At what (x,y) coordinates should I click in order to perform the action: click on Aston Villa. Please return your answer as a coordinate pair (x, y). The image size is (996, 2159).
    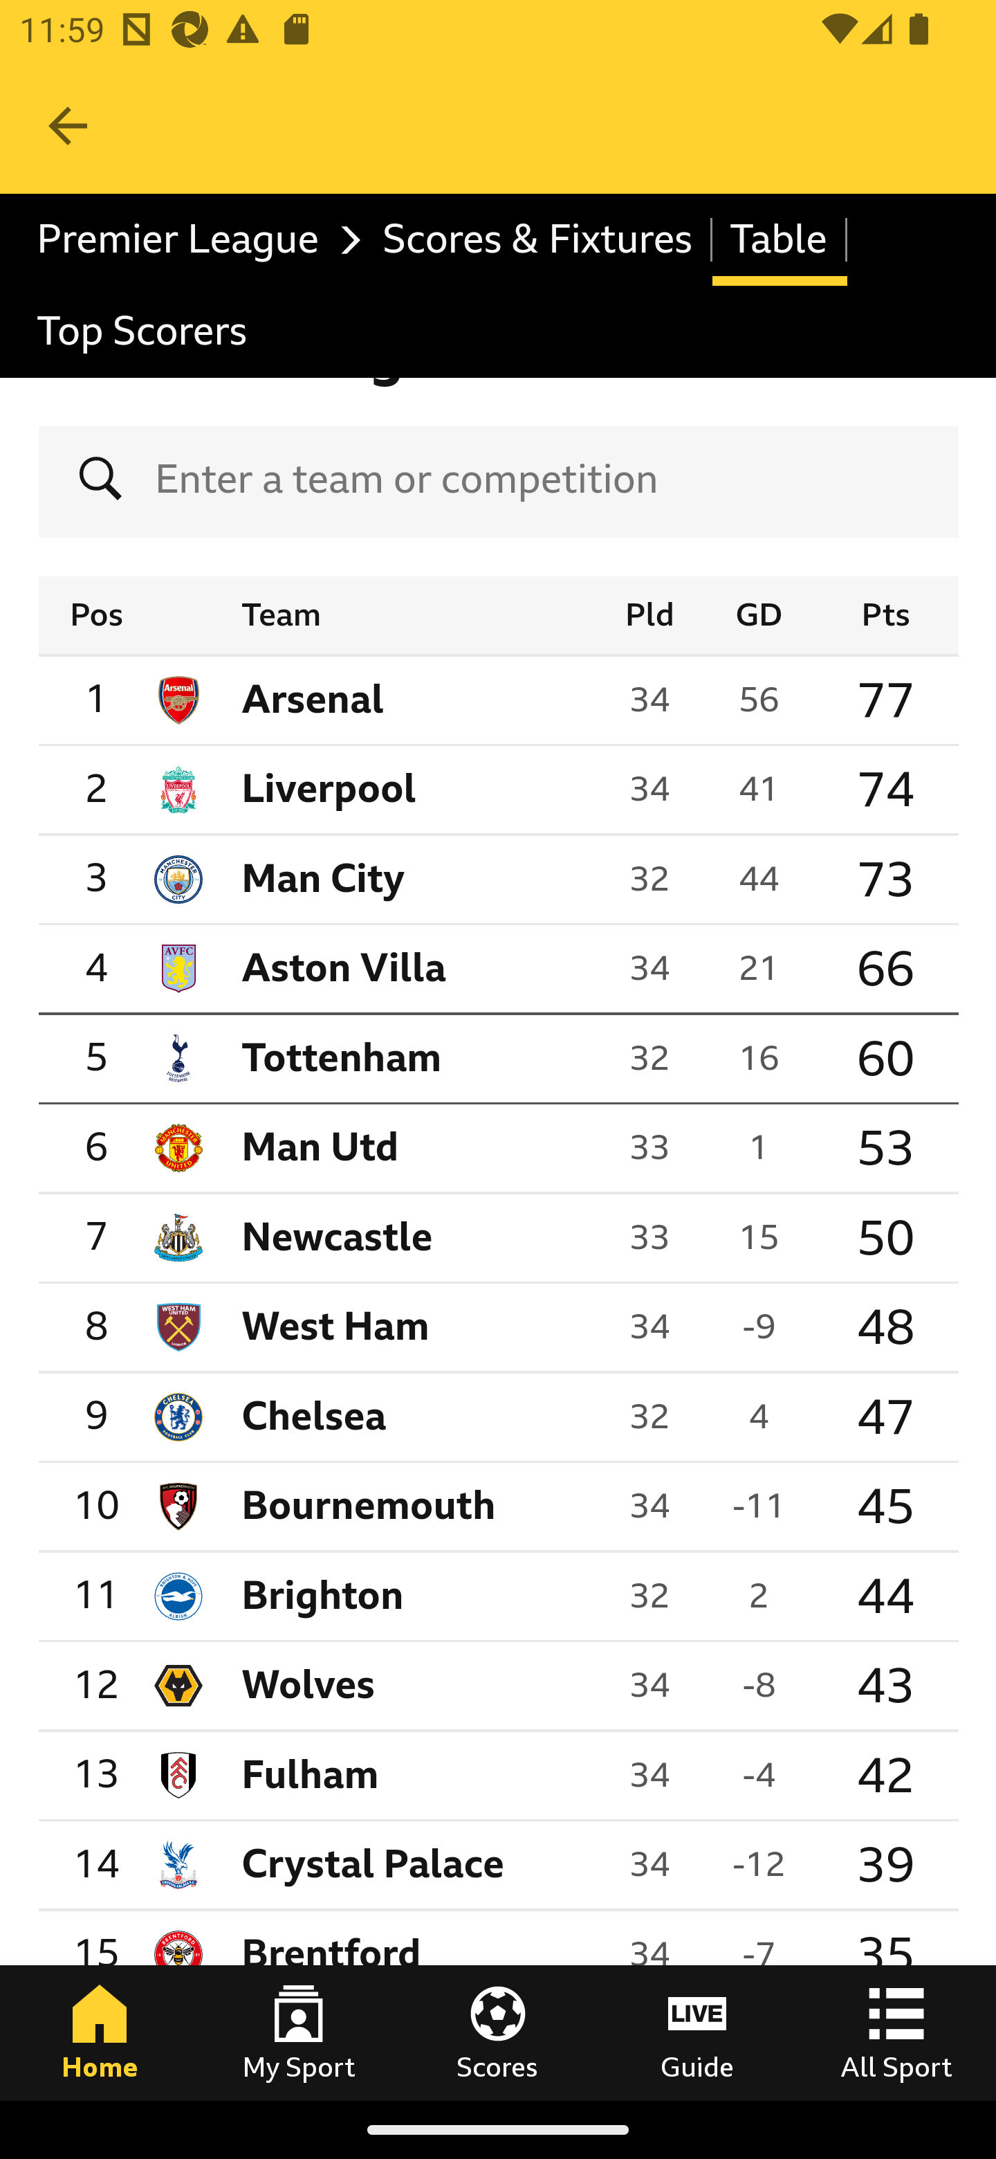
    Looking at the image, I should click on (324, 969).